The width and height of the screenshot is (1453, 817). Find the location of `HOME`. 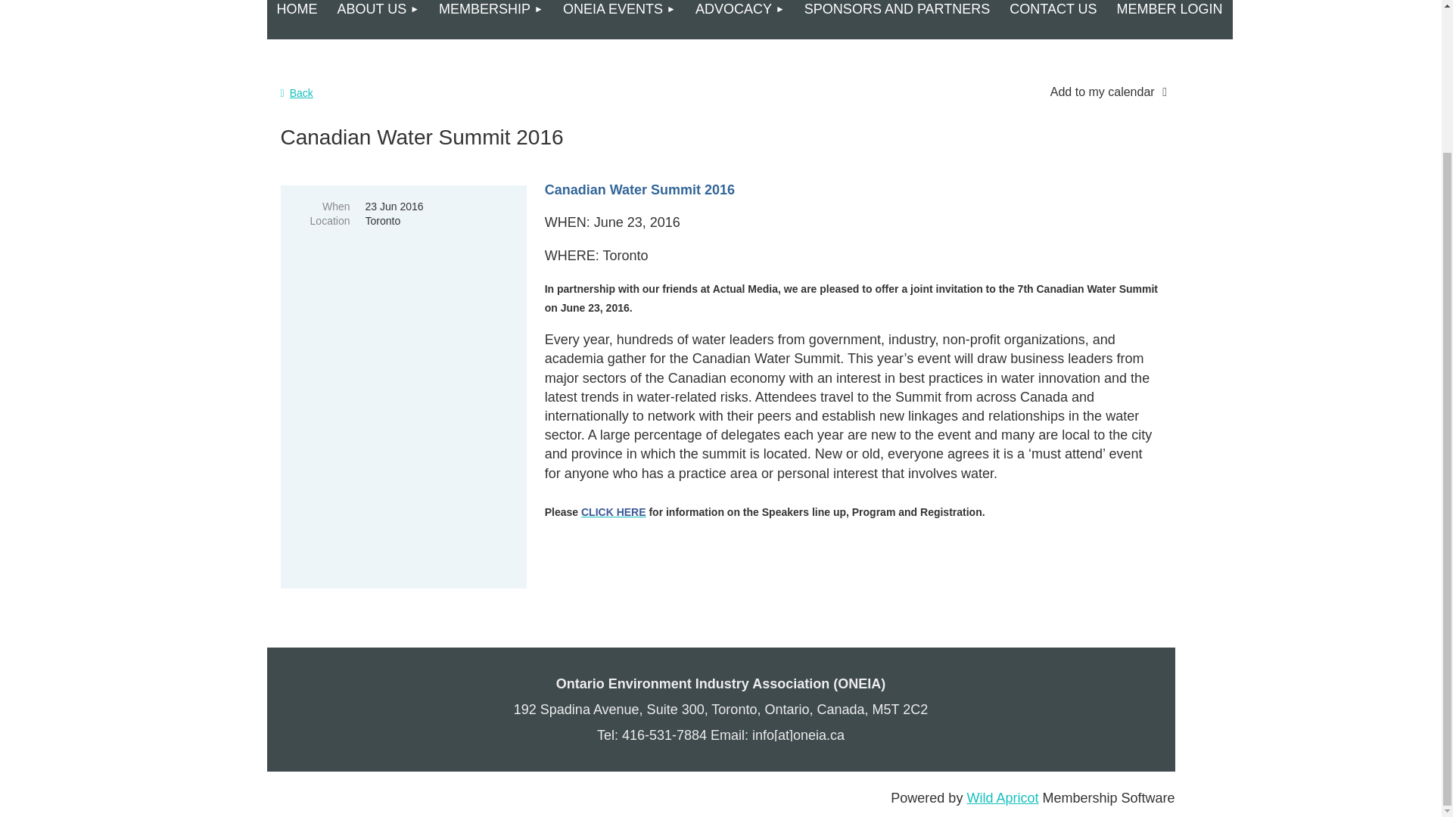

HOME is located at coordinates (297, 20).